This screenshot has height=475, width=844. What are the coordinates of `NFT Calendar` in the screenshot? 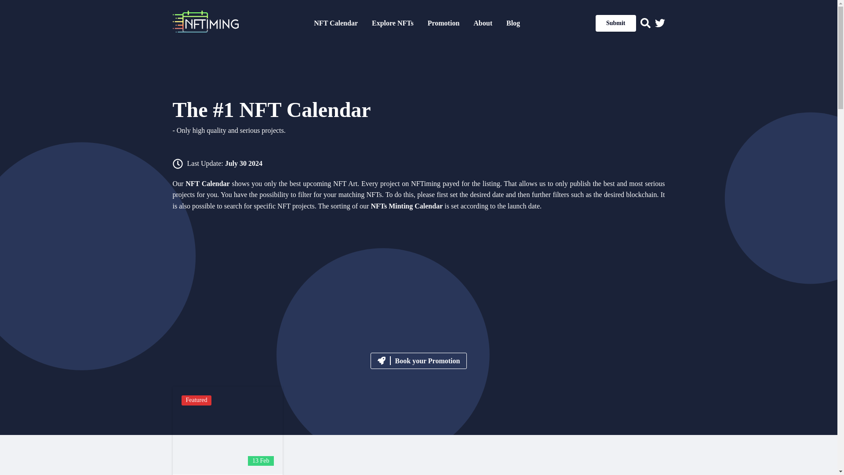 It's located at (336, 23).